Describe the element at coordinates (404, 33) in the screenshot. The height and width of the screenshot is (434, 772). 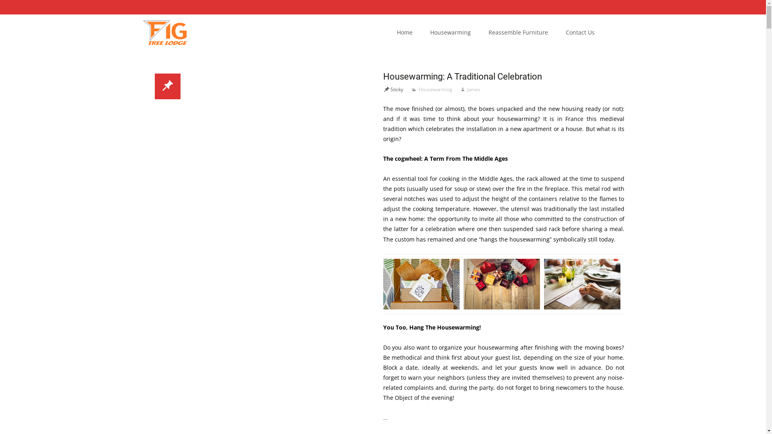
I see `Home` at that location.